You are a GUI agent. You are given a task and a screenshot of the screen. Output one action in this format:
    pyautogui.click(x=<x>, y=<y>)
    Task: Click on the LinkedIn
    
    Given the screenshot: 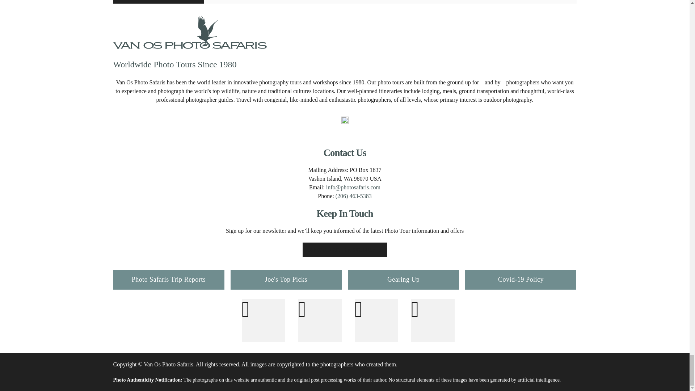 What is the action you would take?
    pyautogui.click(x=433, y=320)
    